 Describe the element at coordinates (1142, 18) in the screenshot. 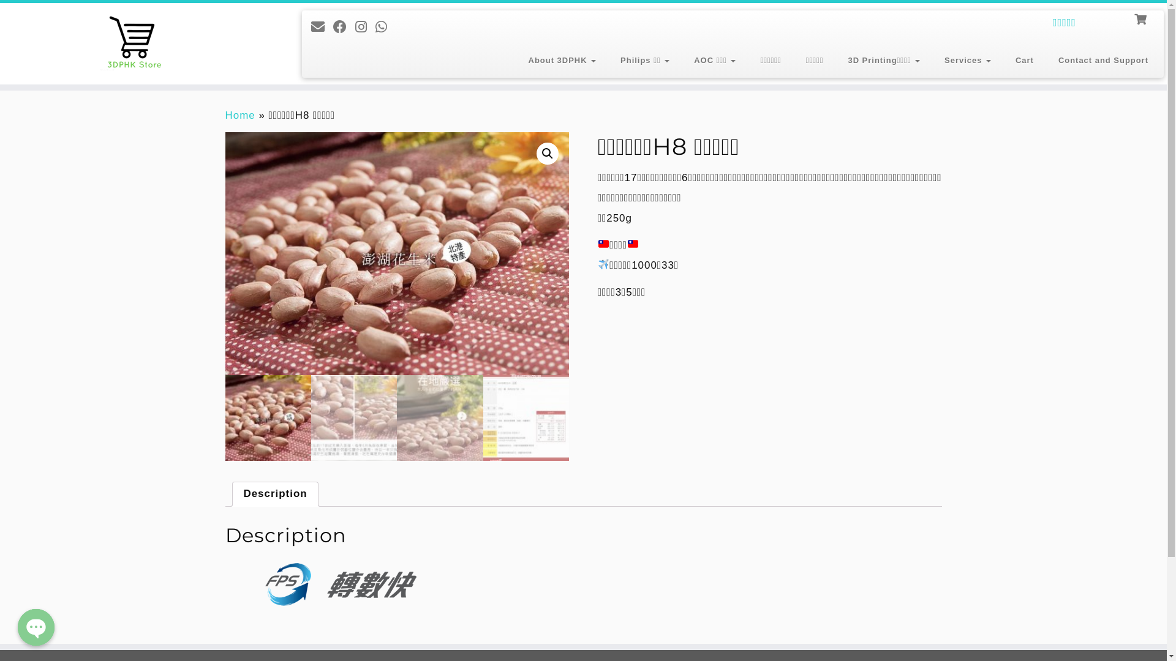

I see `View your shopping cart` at that location.